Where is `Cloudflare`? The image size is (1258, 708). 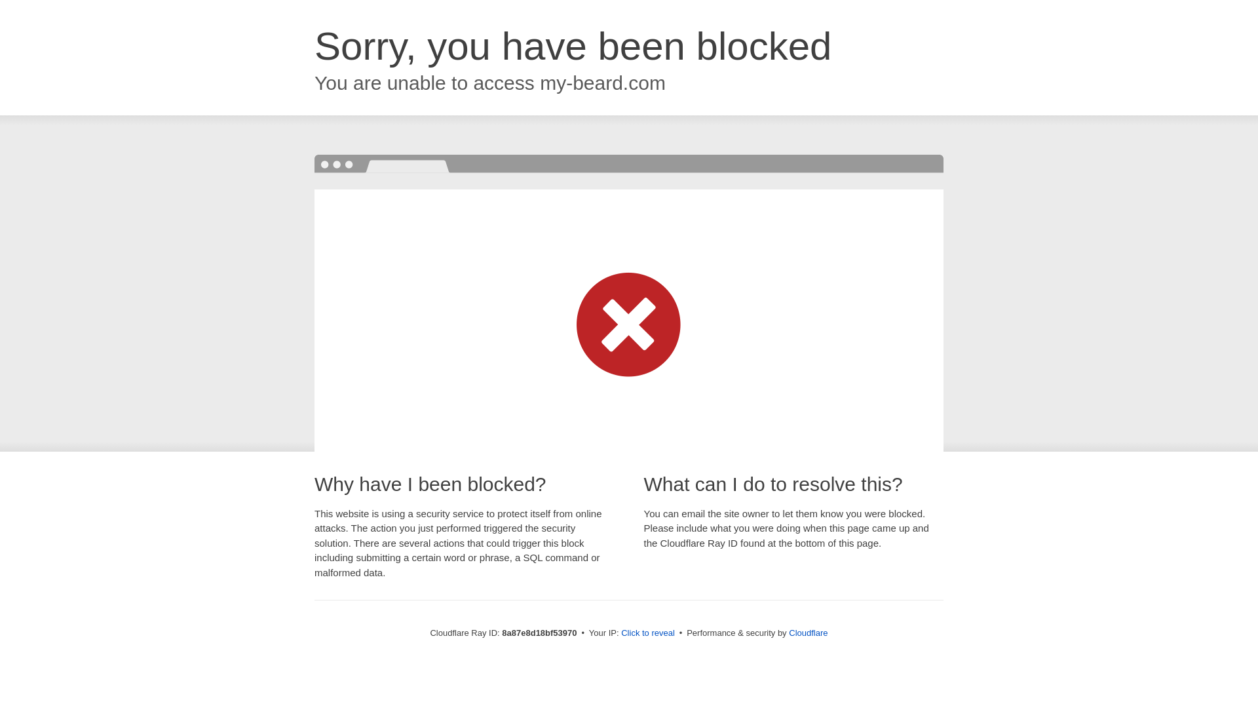
Cloudflare is located at coordinates (808, 633).